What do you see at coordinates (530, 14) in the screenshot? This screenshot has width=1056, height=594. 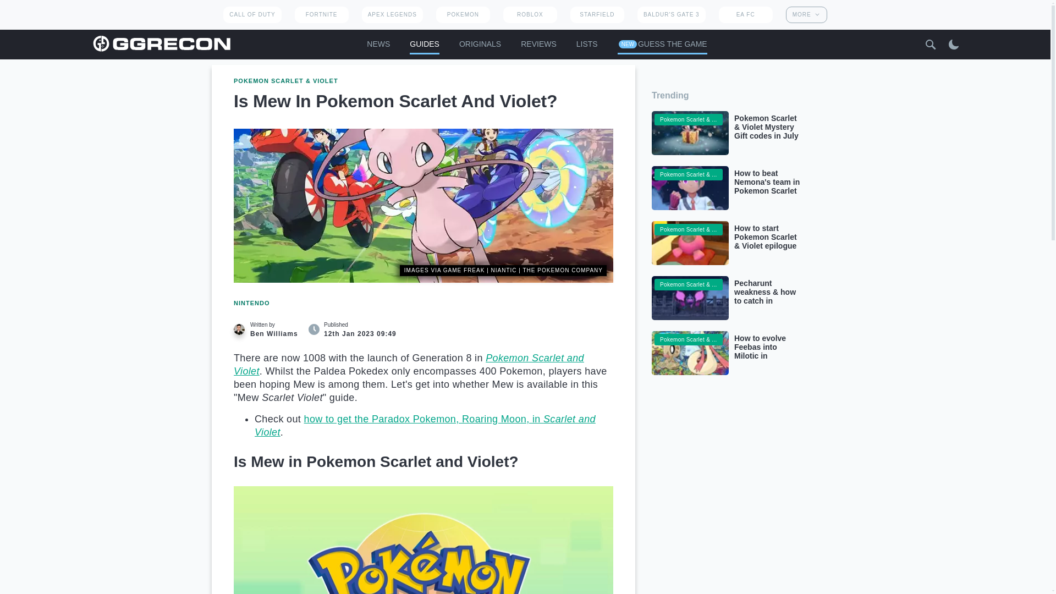 I see `ROBLOX` at bounding box center [530, 14].